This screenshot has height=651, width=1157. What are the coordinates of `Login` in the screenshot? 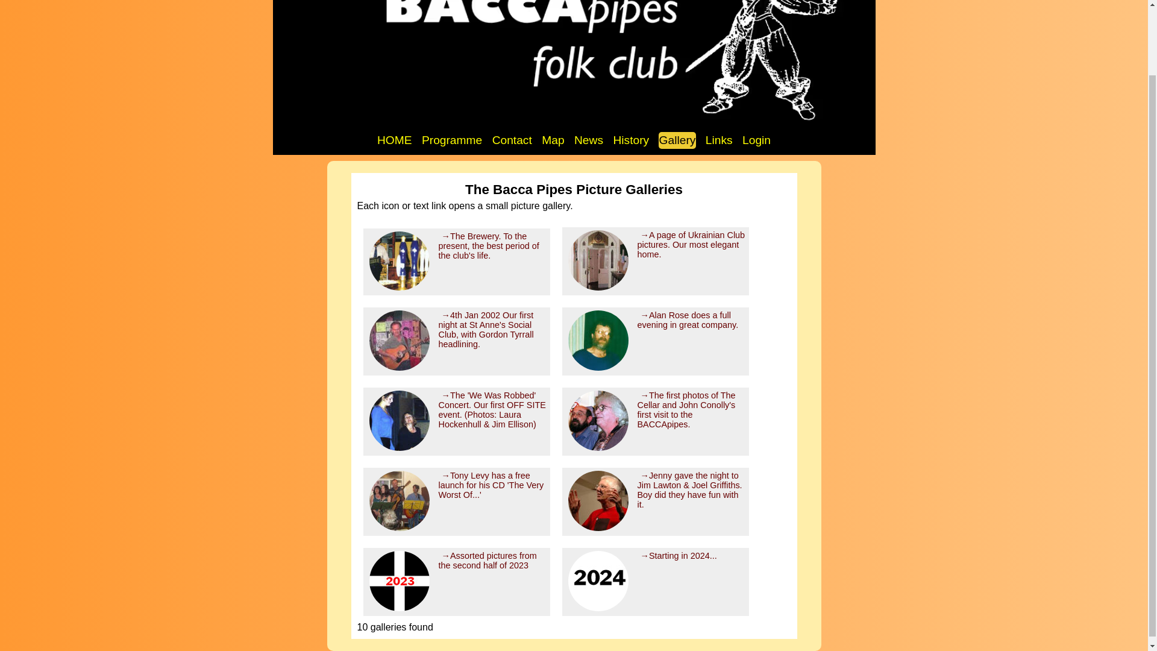 It's located at (756, 140).